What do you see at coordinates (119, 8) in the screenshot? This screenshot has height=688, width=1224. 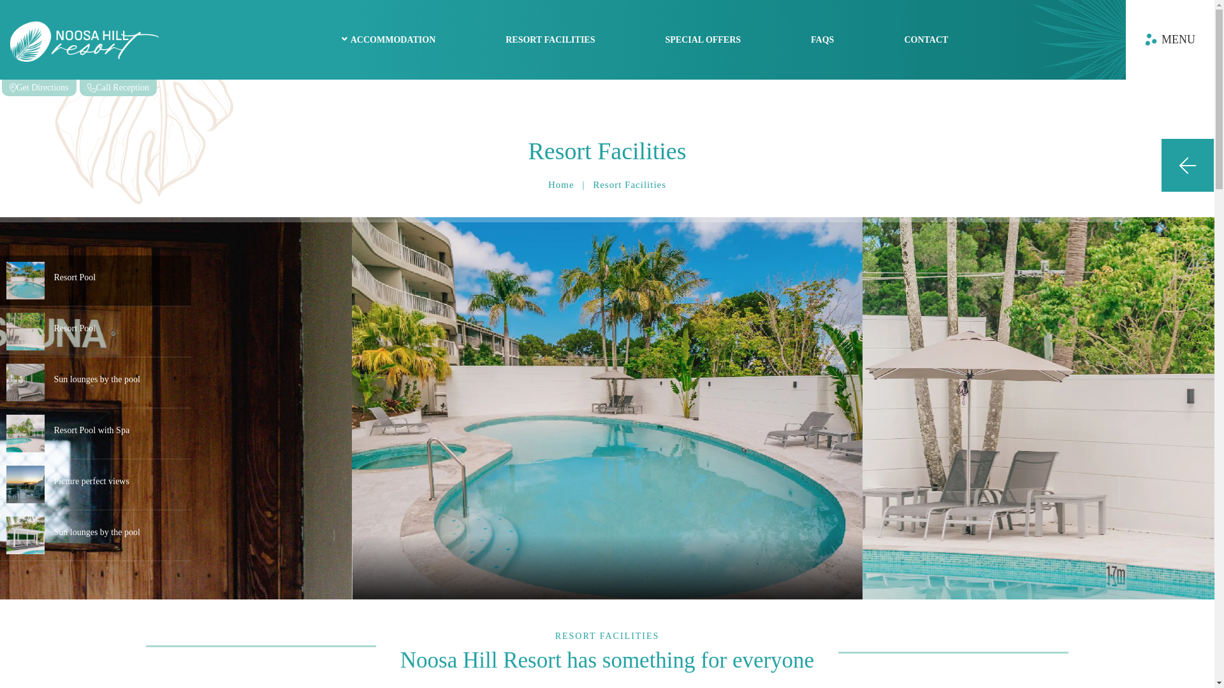 I see `Call Reception` at bounding box center [119, 8].